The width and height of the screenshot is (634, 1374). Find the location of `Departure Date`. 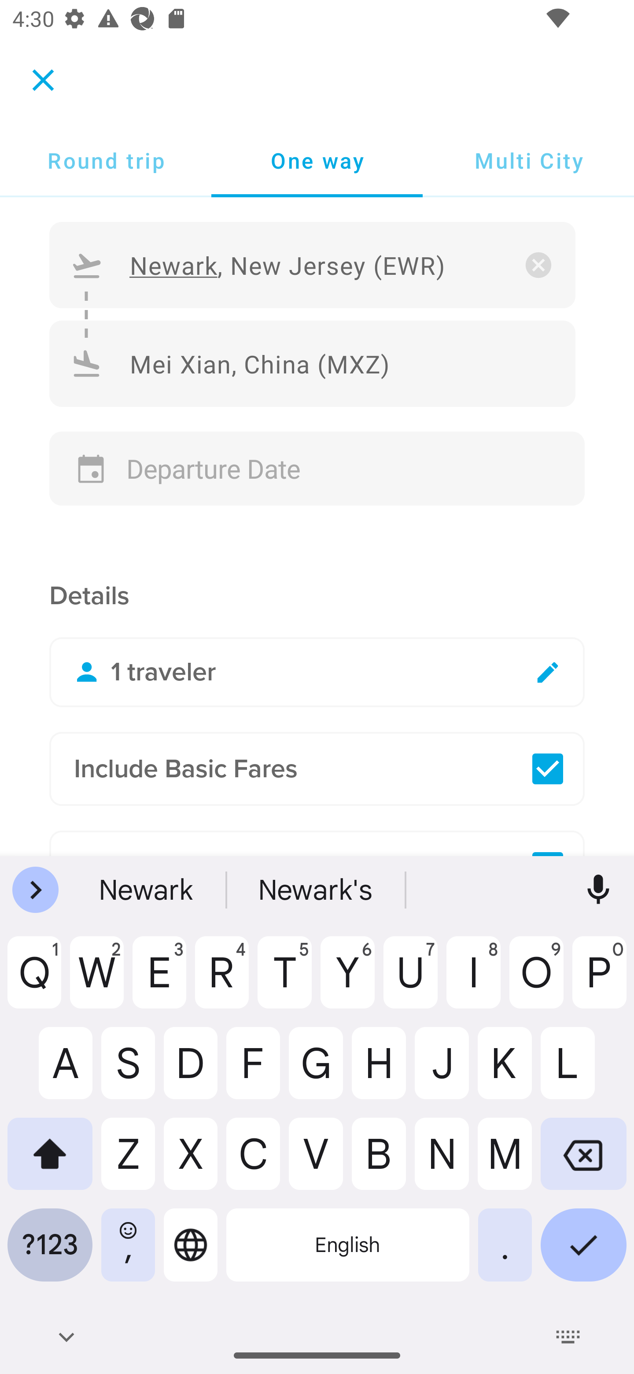

Departure Date is located at coordinates (317, 469).